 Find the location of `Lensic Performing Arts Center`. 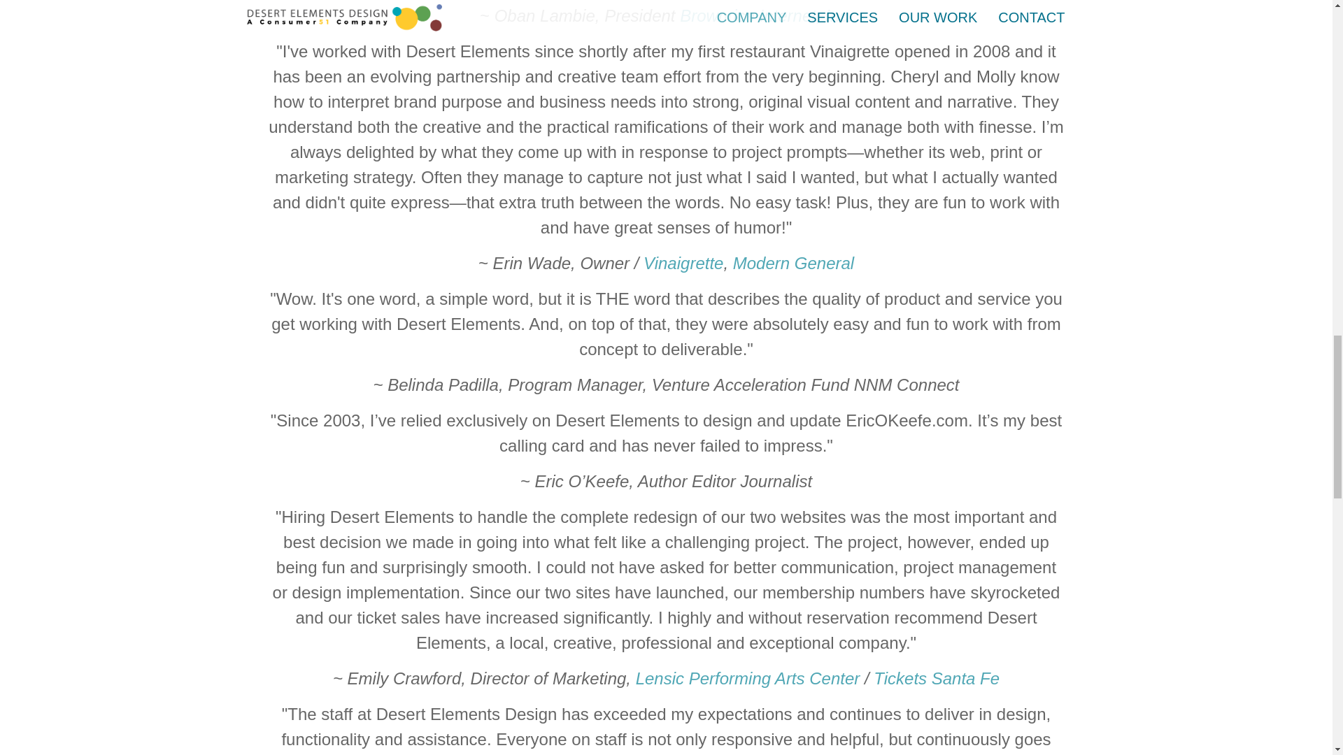

Lensic Performing Arts Center is located at coordinates (748, 678).